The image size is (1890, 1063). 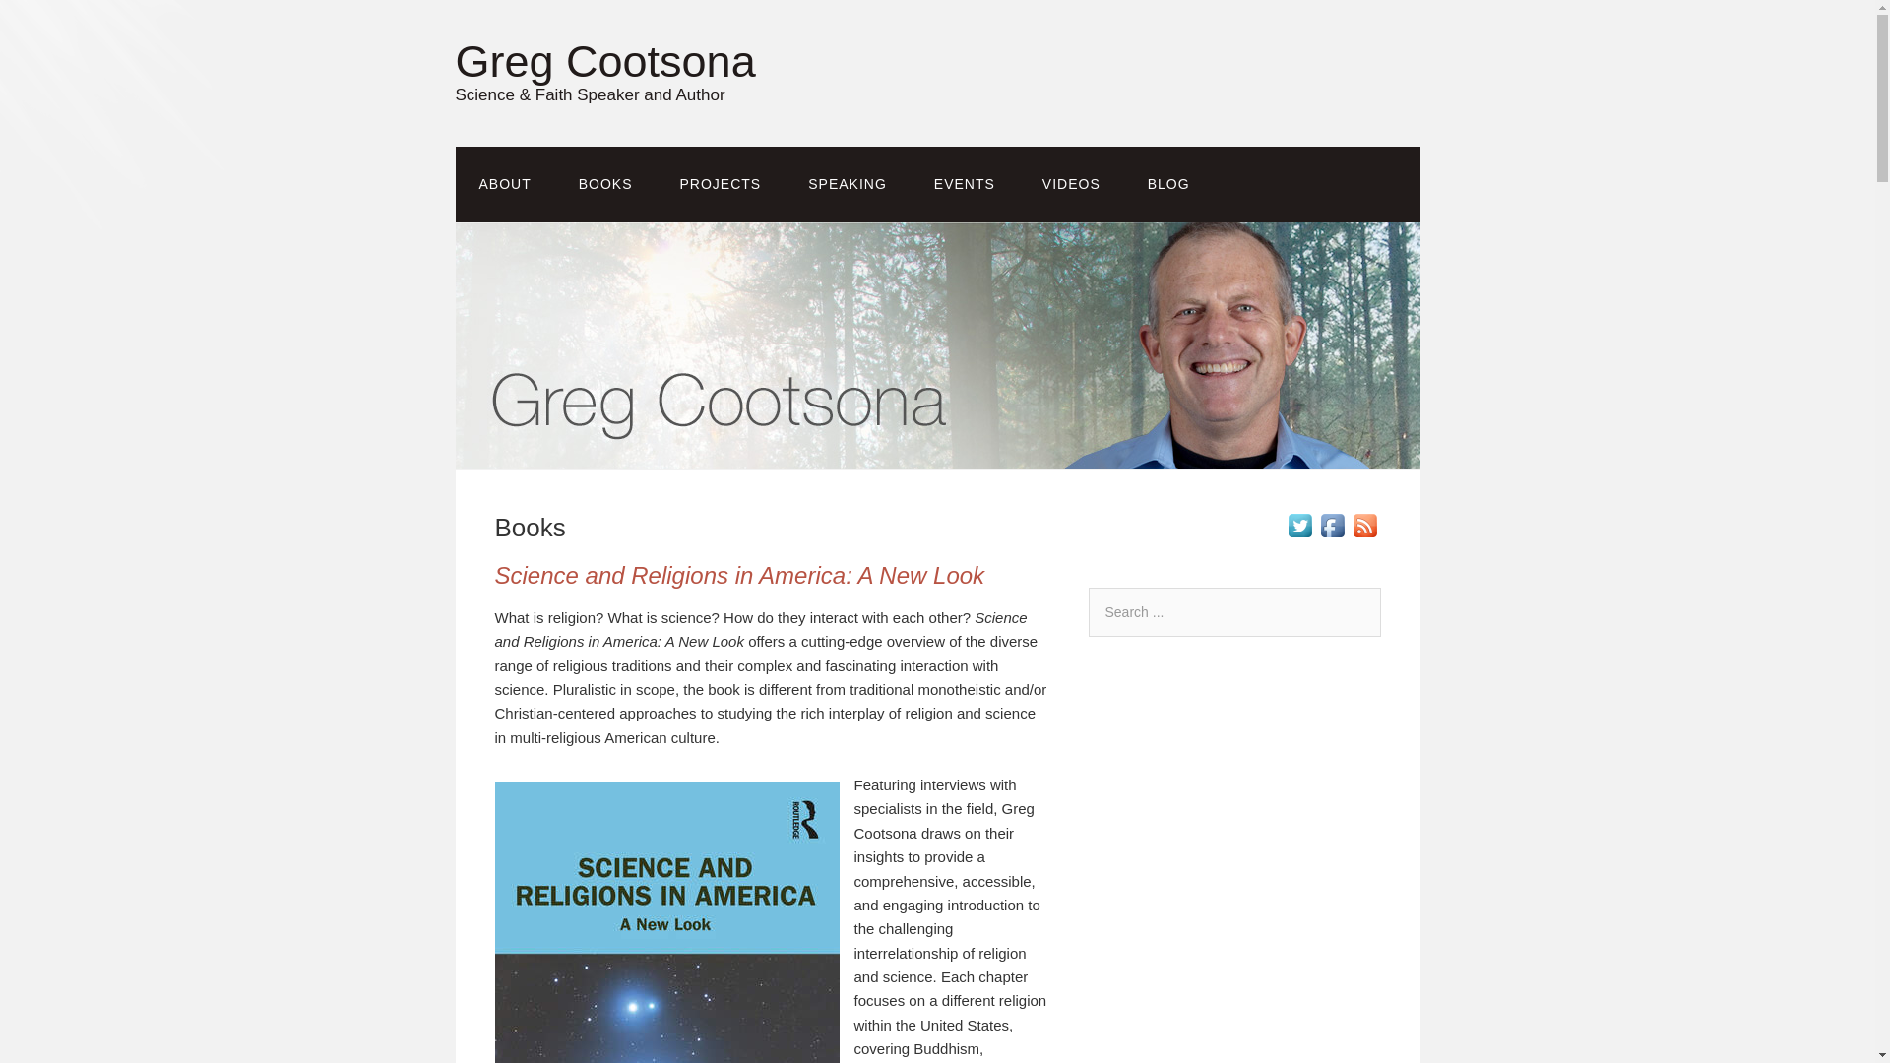 What do you see at coordinates (721, 184) in the screenshot?
I see `PROJECTS` at bounding box center [721, 184].